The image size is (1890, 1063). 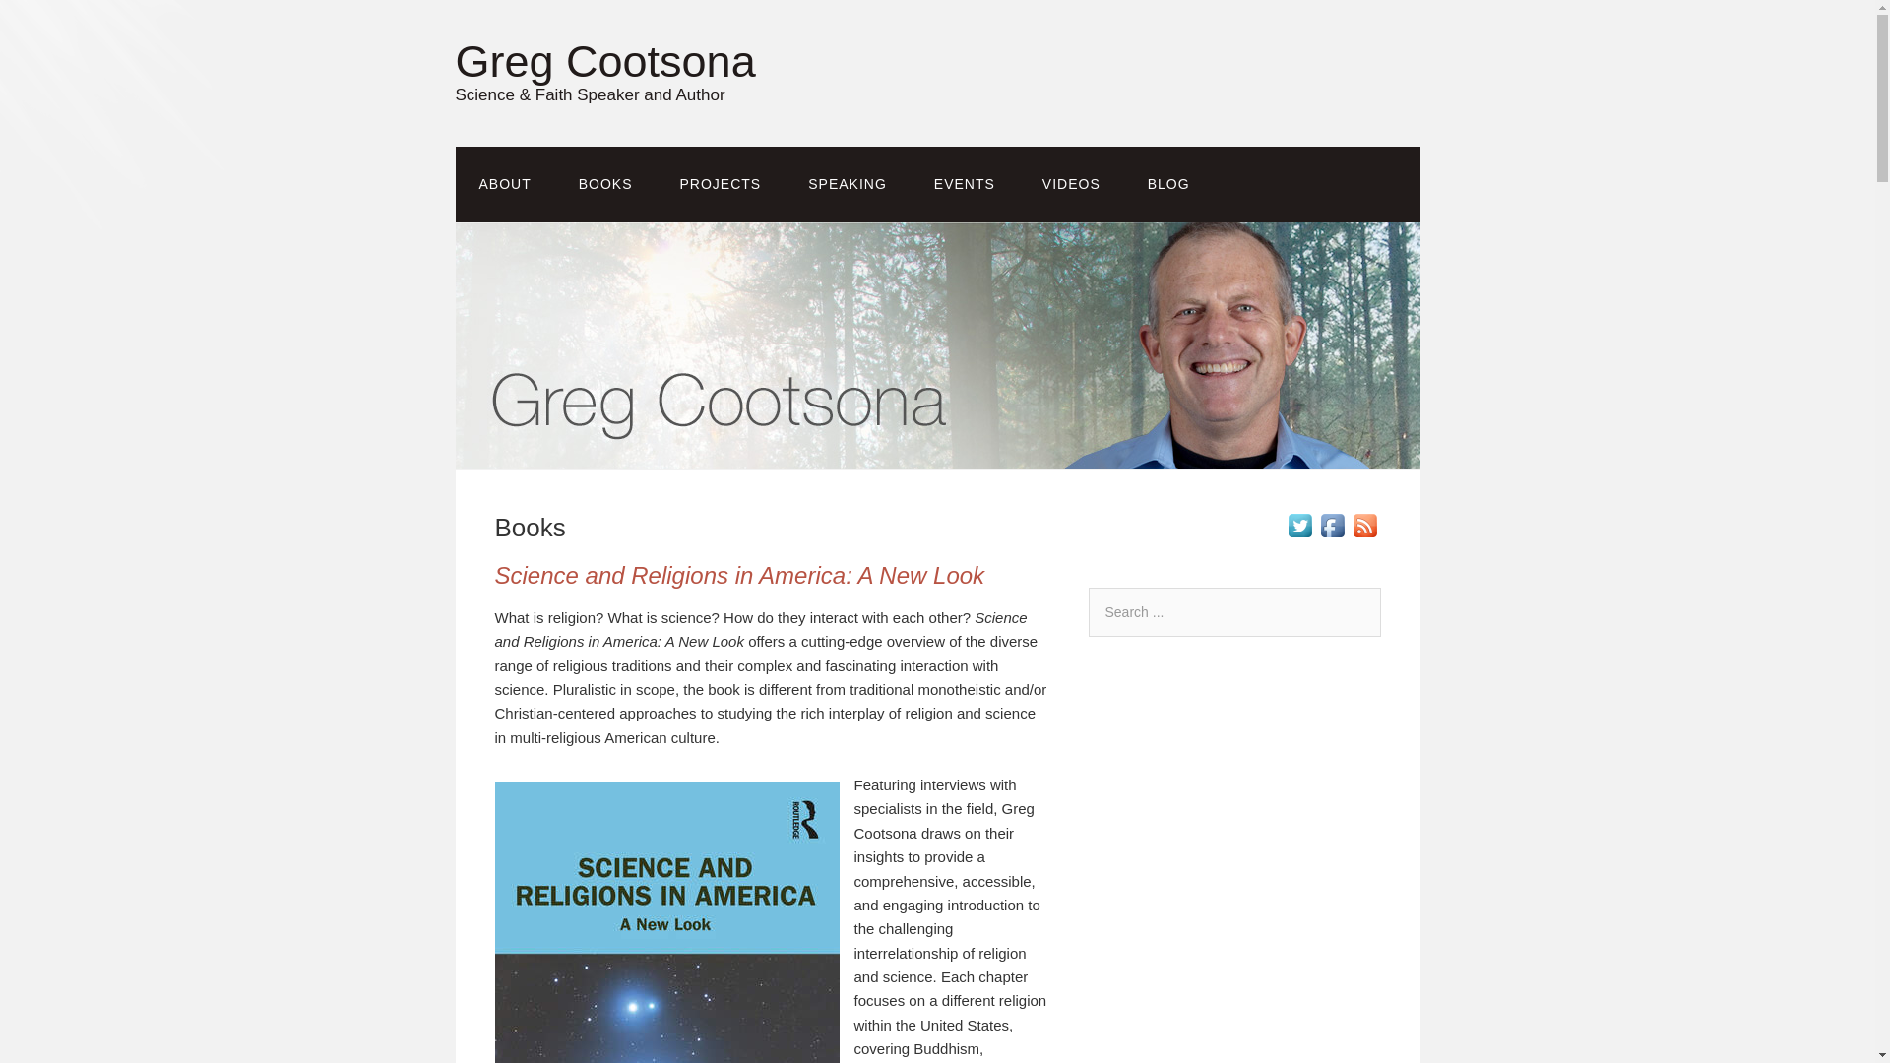 What do you see at coordinates (721, 184) in the screenshot?
I see `PROJECTS` at bounding box center [721, 184].